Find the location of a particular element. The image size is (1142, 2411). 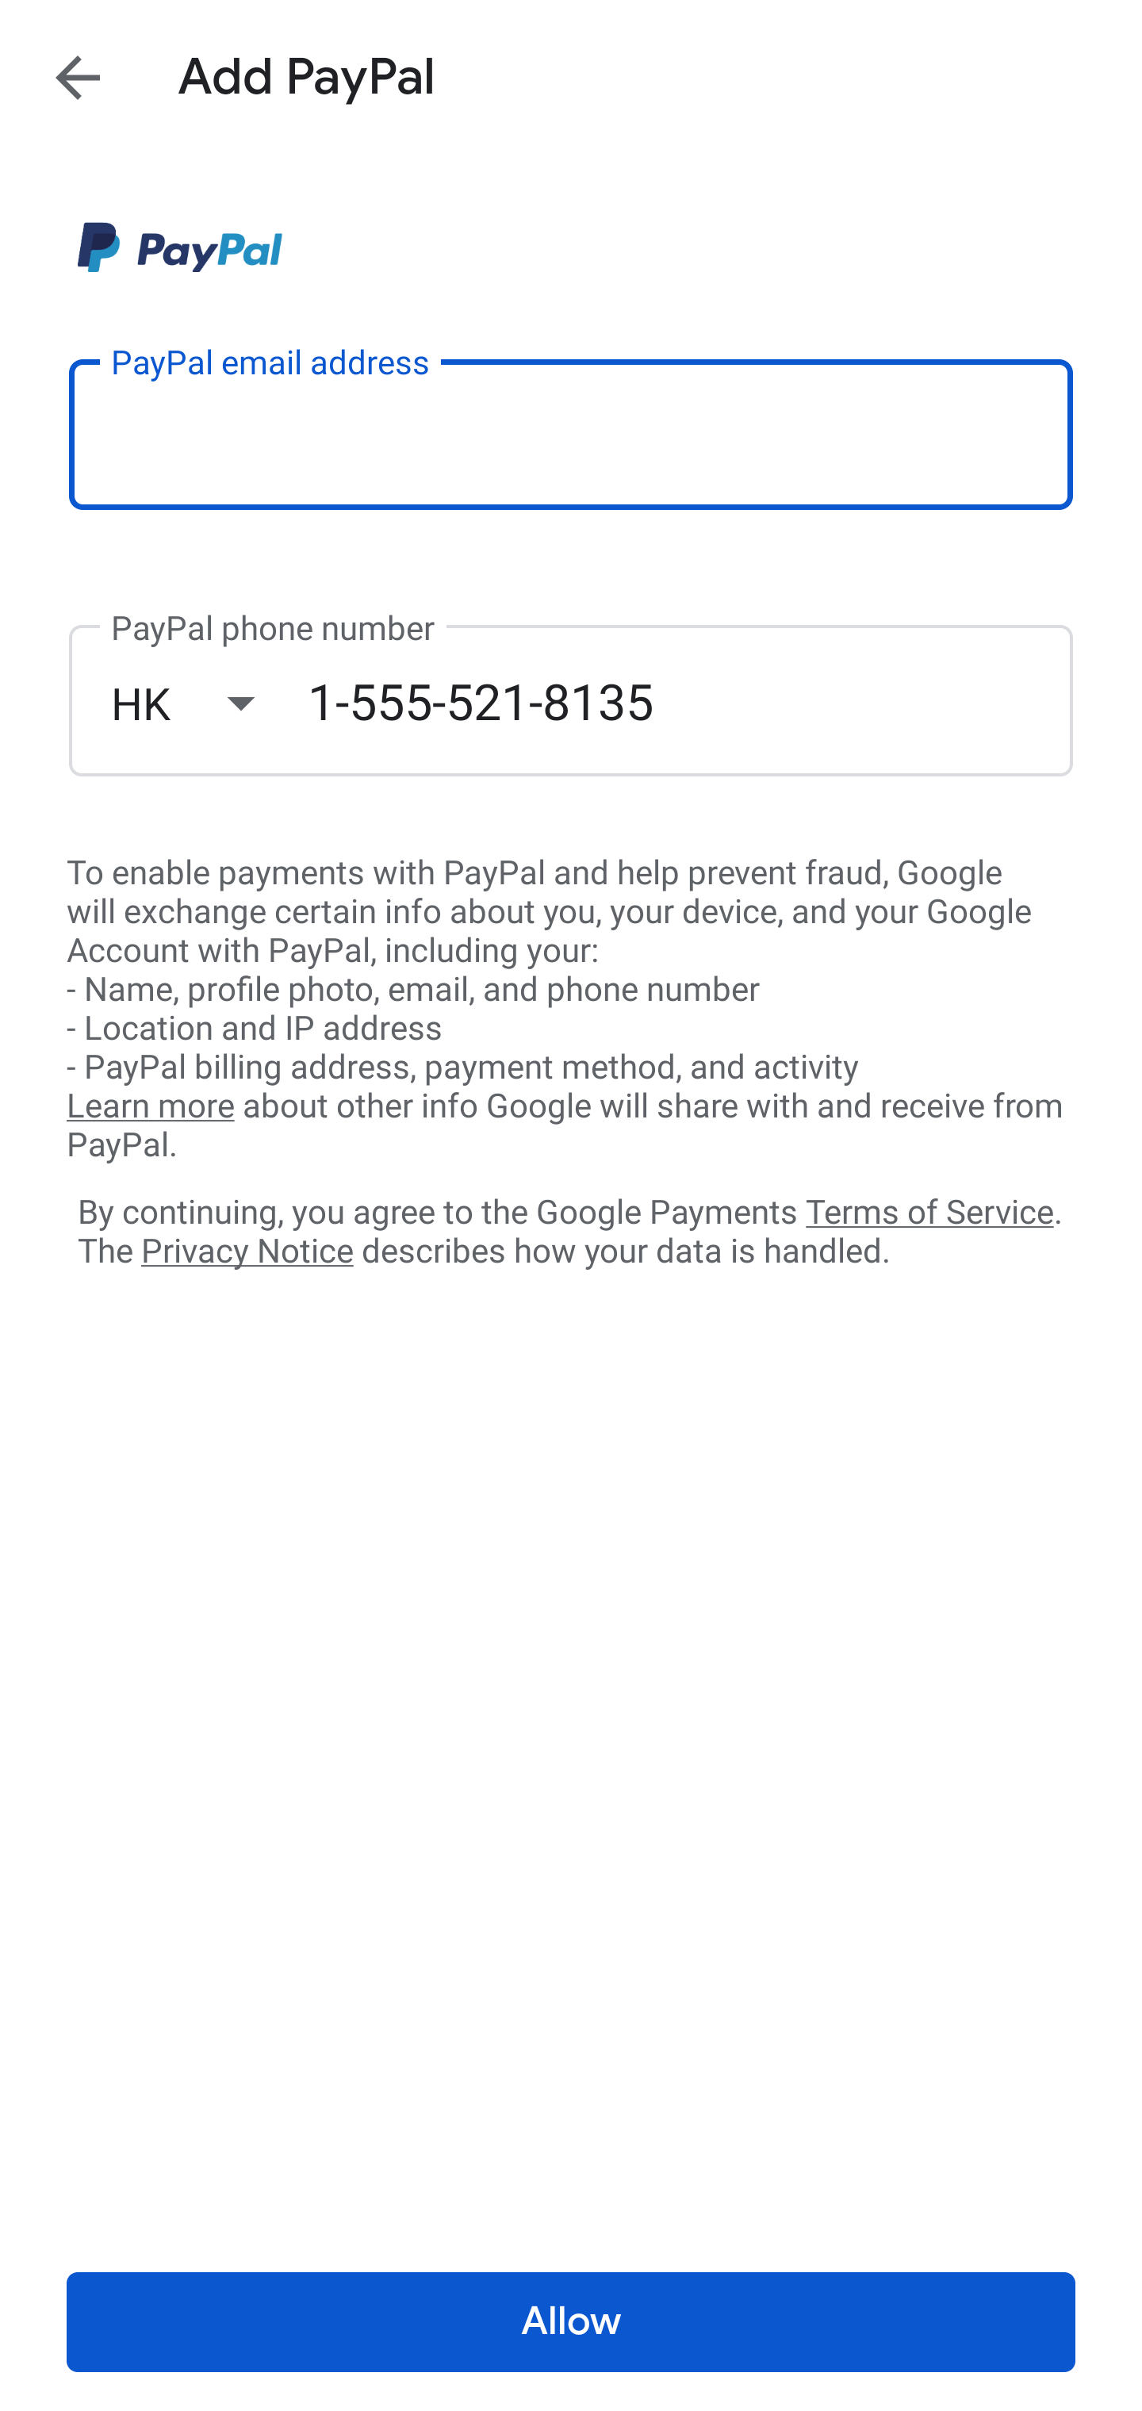

PayPal email address is located at coordinates (571, 433).